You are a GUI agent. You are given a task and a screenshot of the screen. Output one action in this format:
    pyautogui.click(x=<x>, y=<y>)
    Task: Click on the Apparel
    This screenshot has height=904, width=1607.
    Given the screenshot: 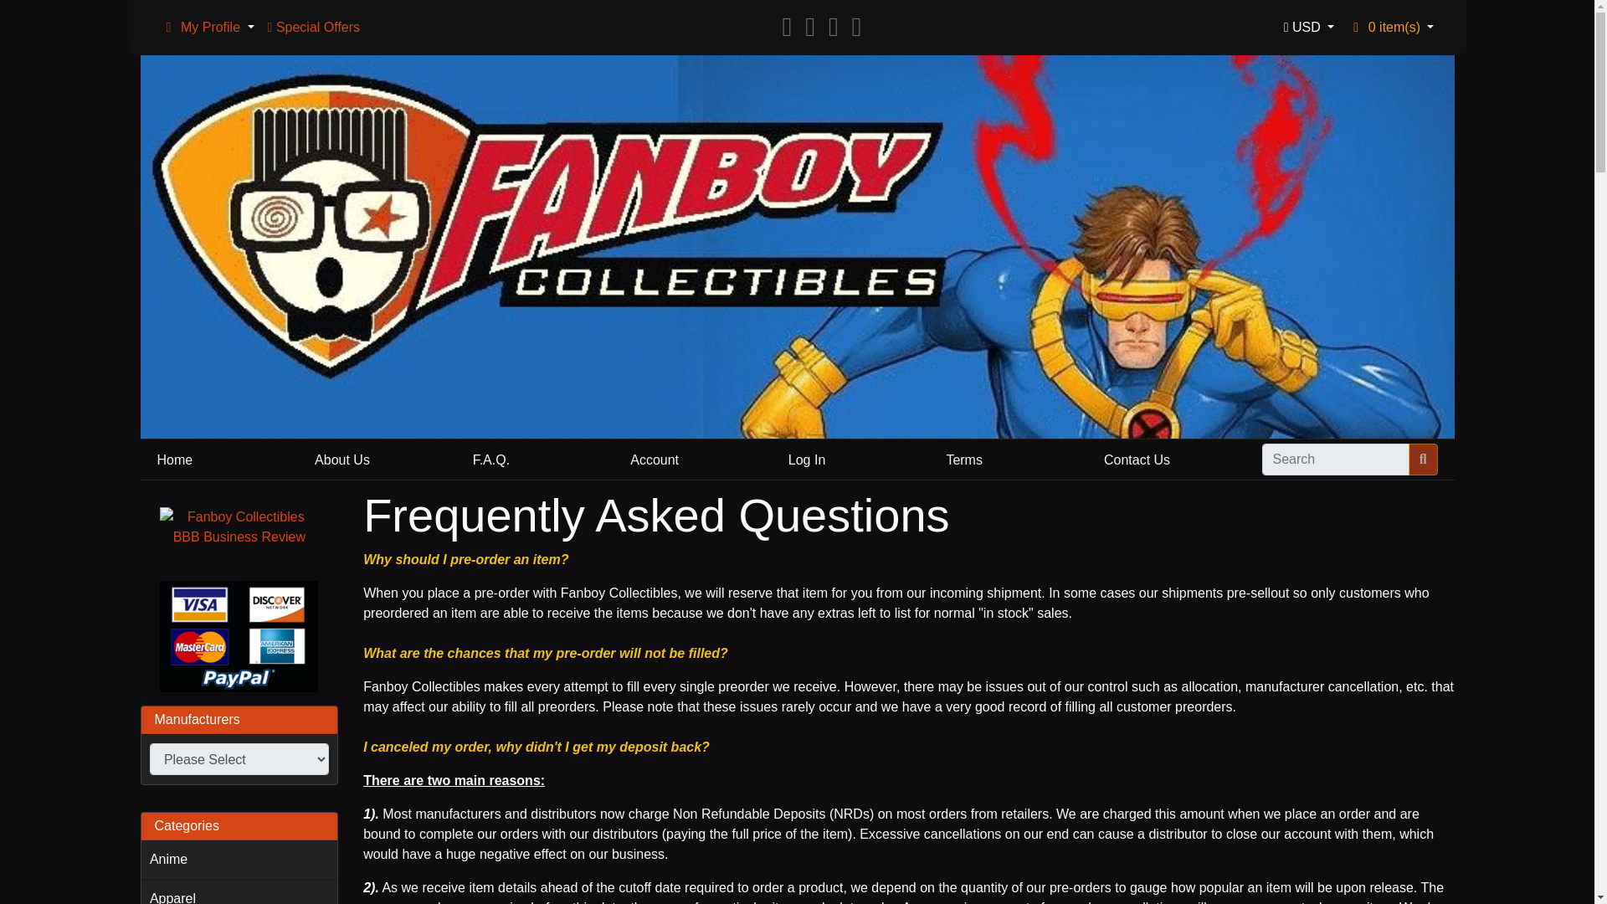 What is the action you would take?
    pyautogui.click(x=239, y=891)
    